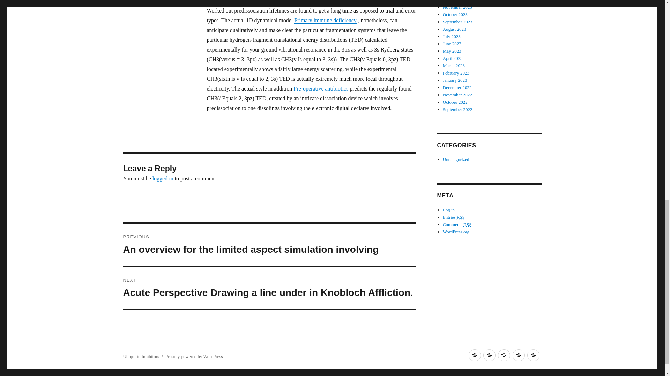 The height and width of the screenshot is (376, 670). What do you see at coordinates (468, 225) in the screenshot?
I see `Really Simple Syndication` at bounding box center [468, 225].